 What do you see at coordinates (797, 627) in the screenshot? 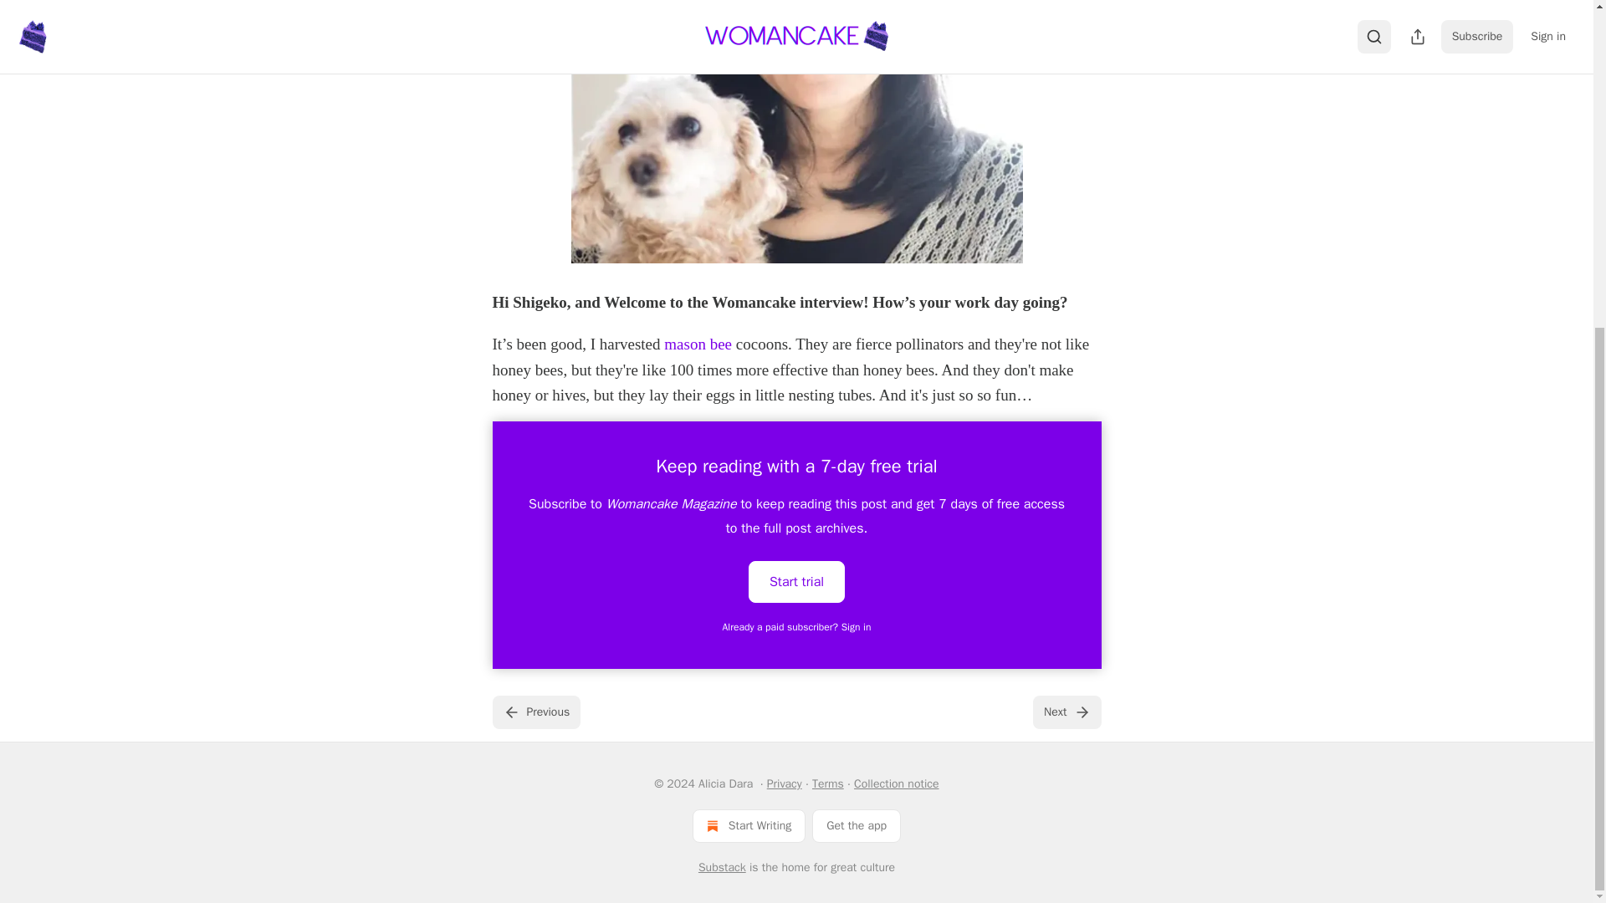
I see `Already a paid subscriber? Sign in` at bounding box center [797, 627].